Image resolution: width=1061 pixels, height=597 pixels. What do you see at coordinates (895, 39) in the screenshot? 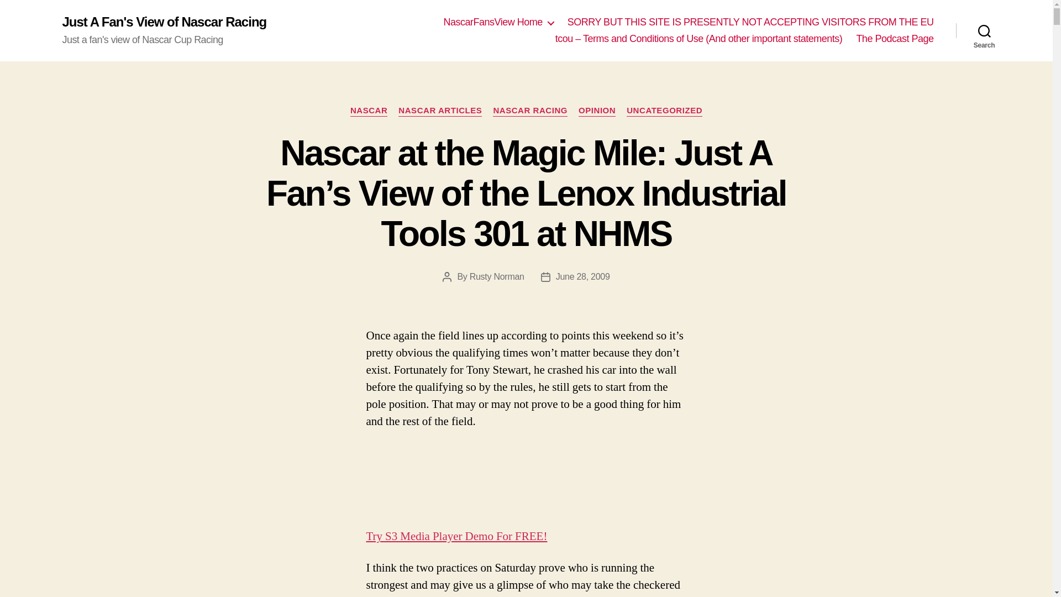
I see `The Podcast Page` at bounding box center [895, 39].